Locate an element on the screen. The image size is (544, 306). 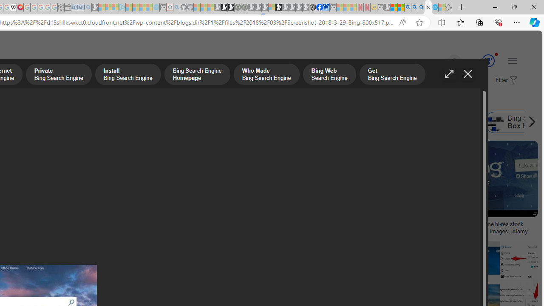
Home | Sky Blue Bikes - Sky Blue Bikes - Sleeping is located at coordinates (156, 8).